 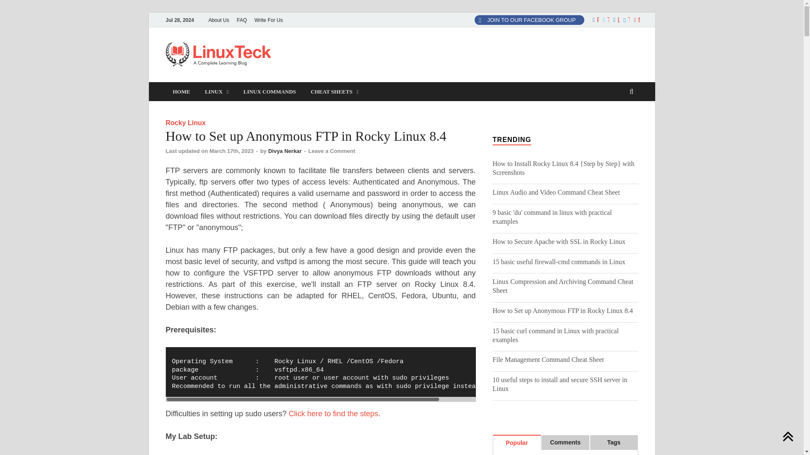 What do you see at coordinates (335, 91) in the screenshot?
I see `CHEAT SHEETS` at bounding box center [335, 91].